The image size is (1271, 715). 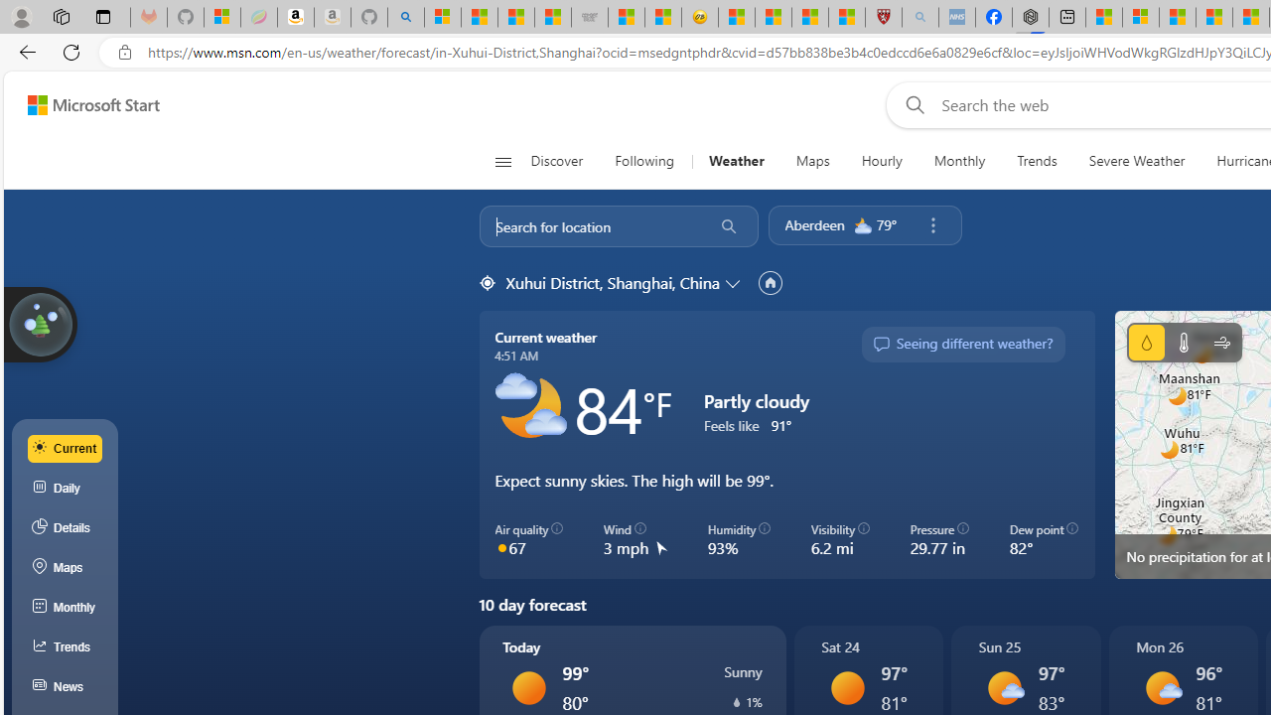 What do you see at coordinates (1136, 161) in the screenshot?
I see `Severe Weather` at bounding box center [1136, 161].